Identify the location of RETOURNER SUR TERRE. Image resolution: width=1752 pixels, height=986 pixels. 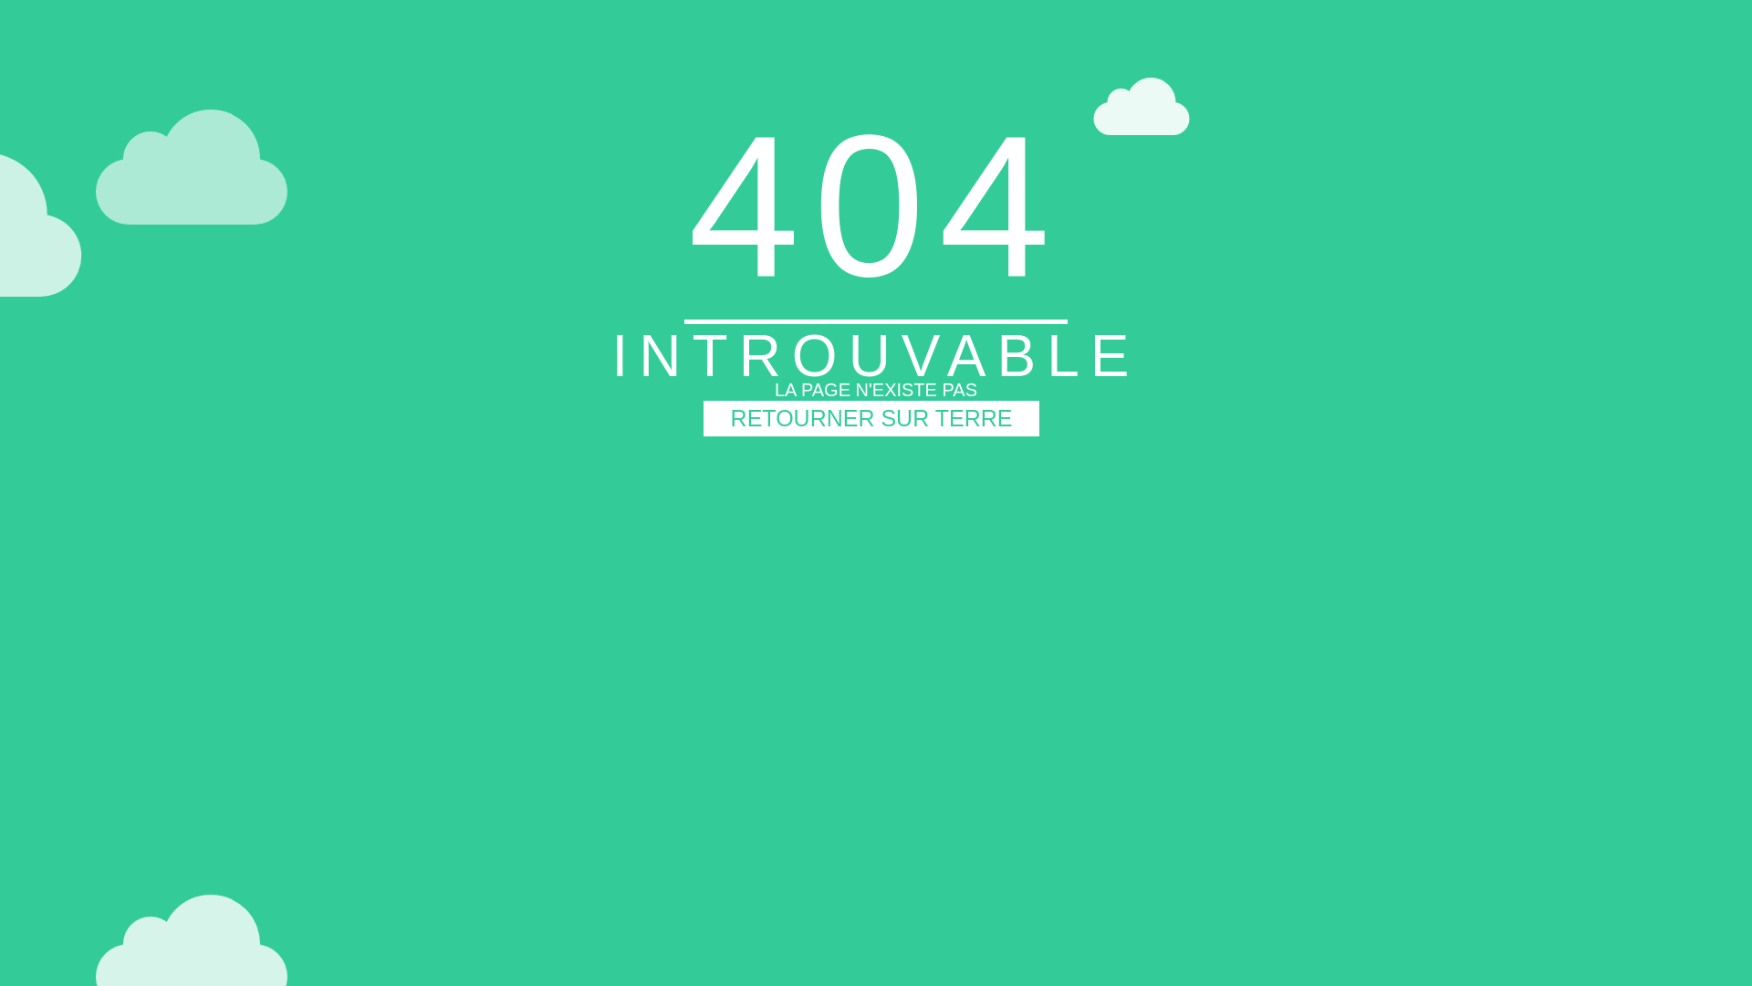
(871, 418).